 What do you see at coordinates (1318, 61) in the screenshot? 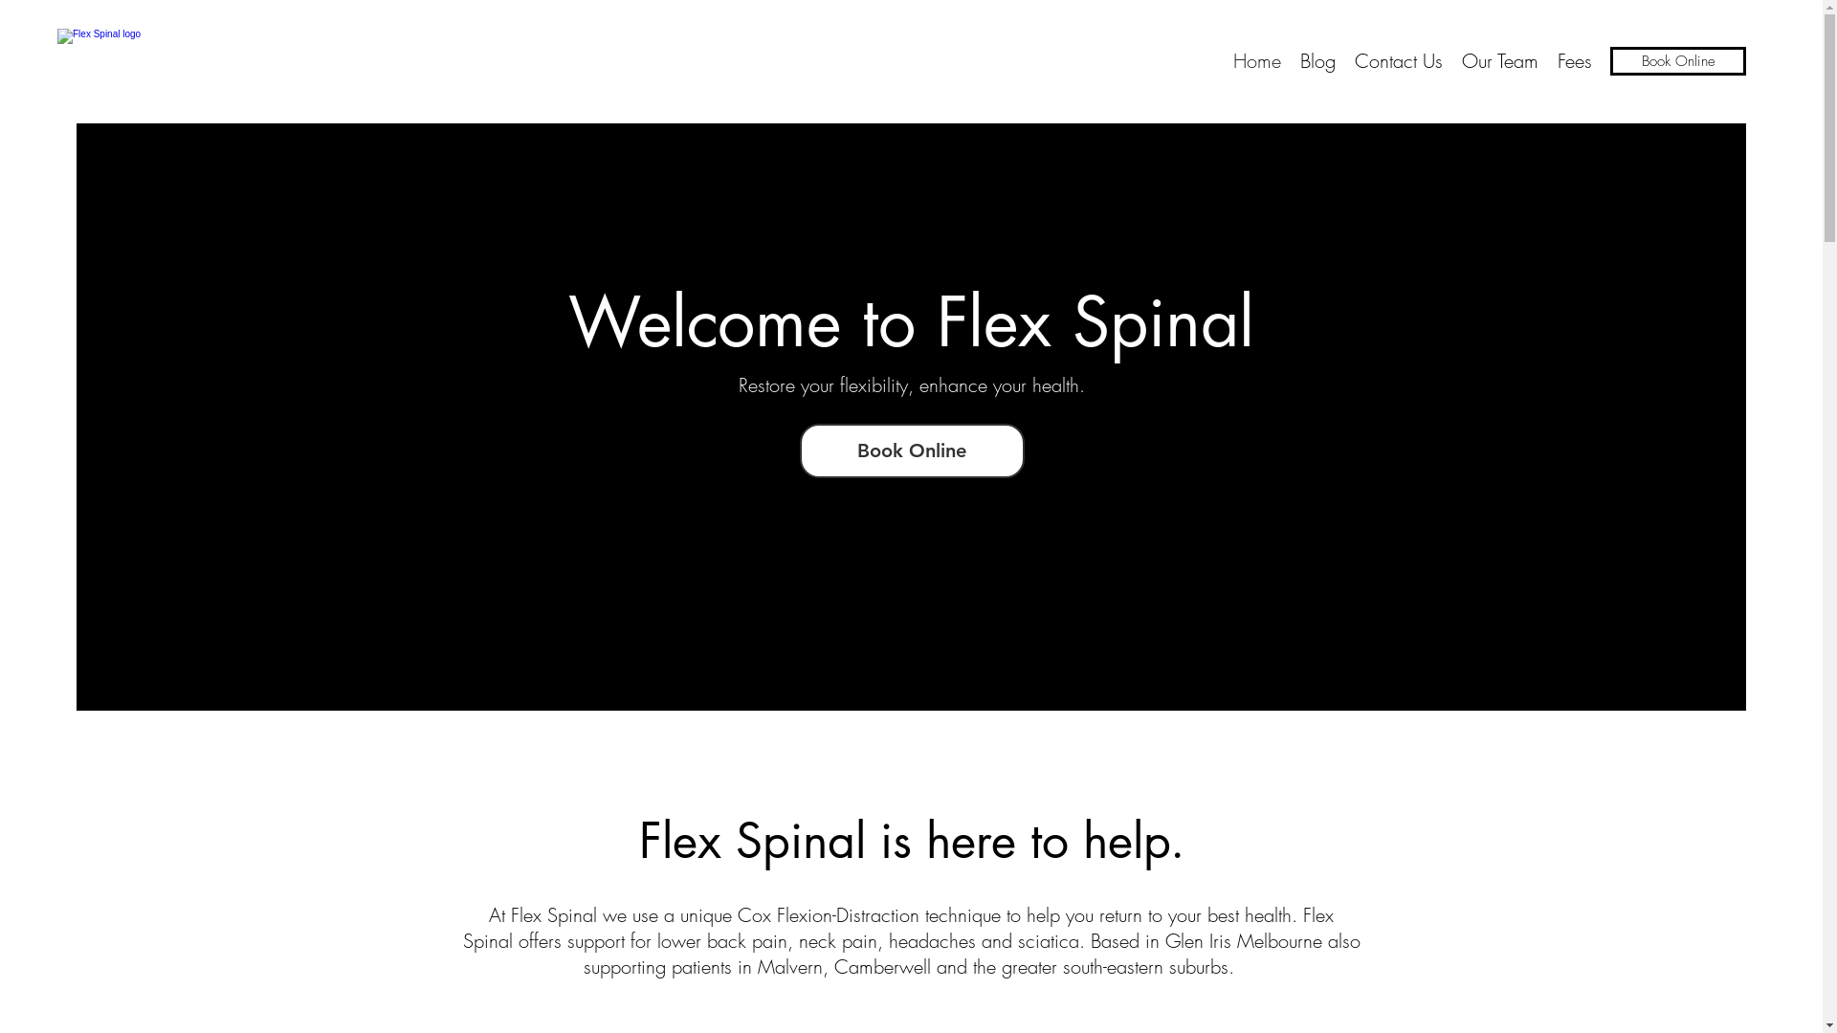
I see `Blog` at bounding box center [1318, 61].